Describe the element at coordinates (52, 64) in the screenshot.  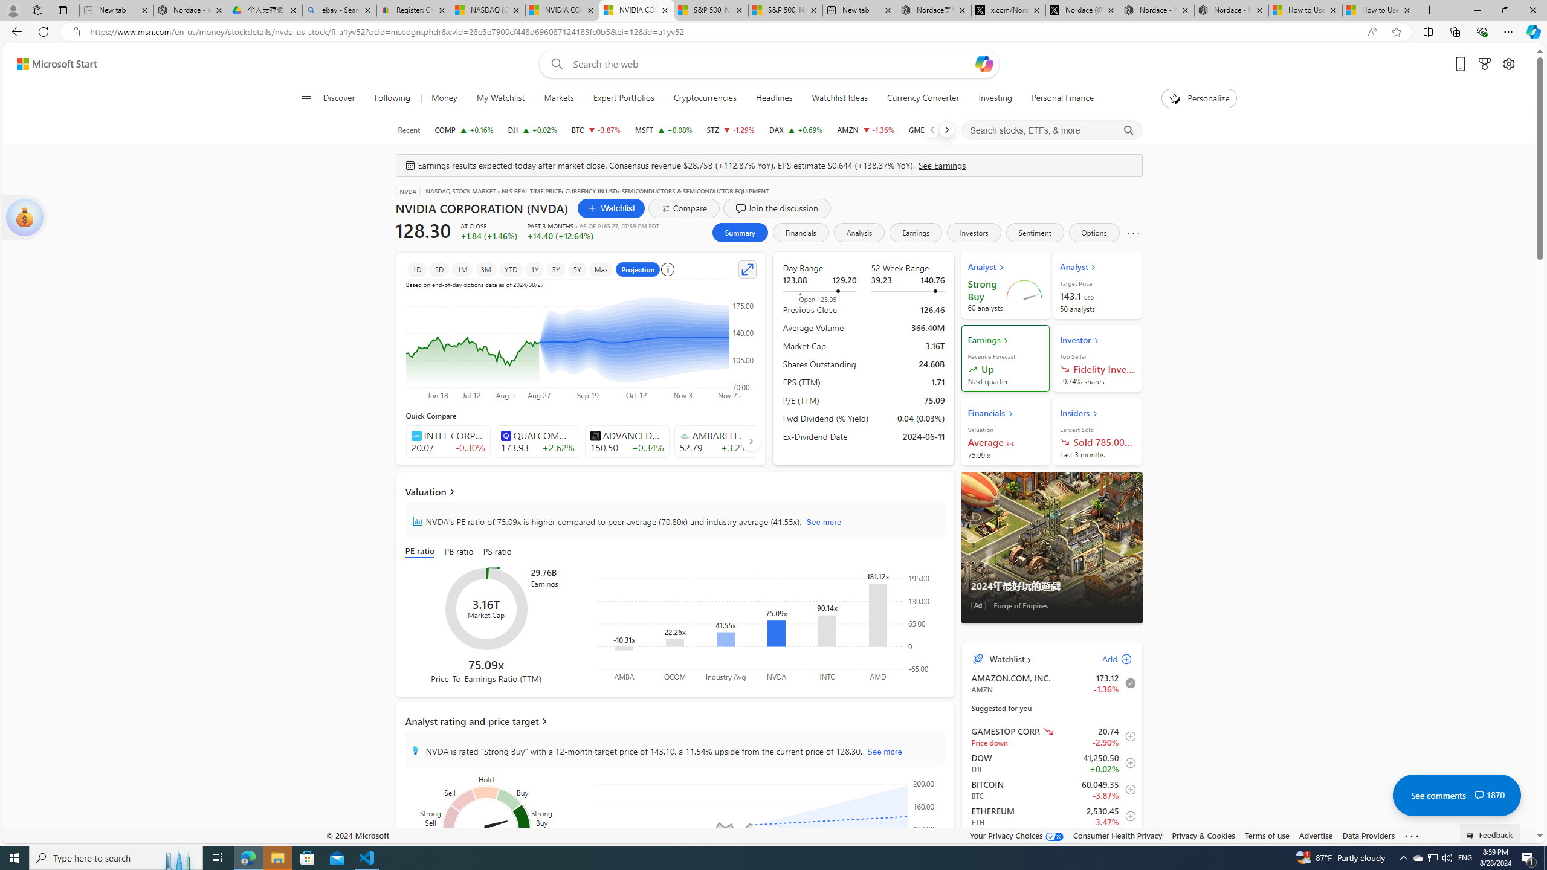
I see `Skip to content` at that location.